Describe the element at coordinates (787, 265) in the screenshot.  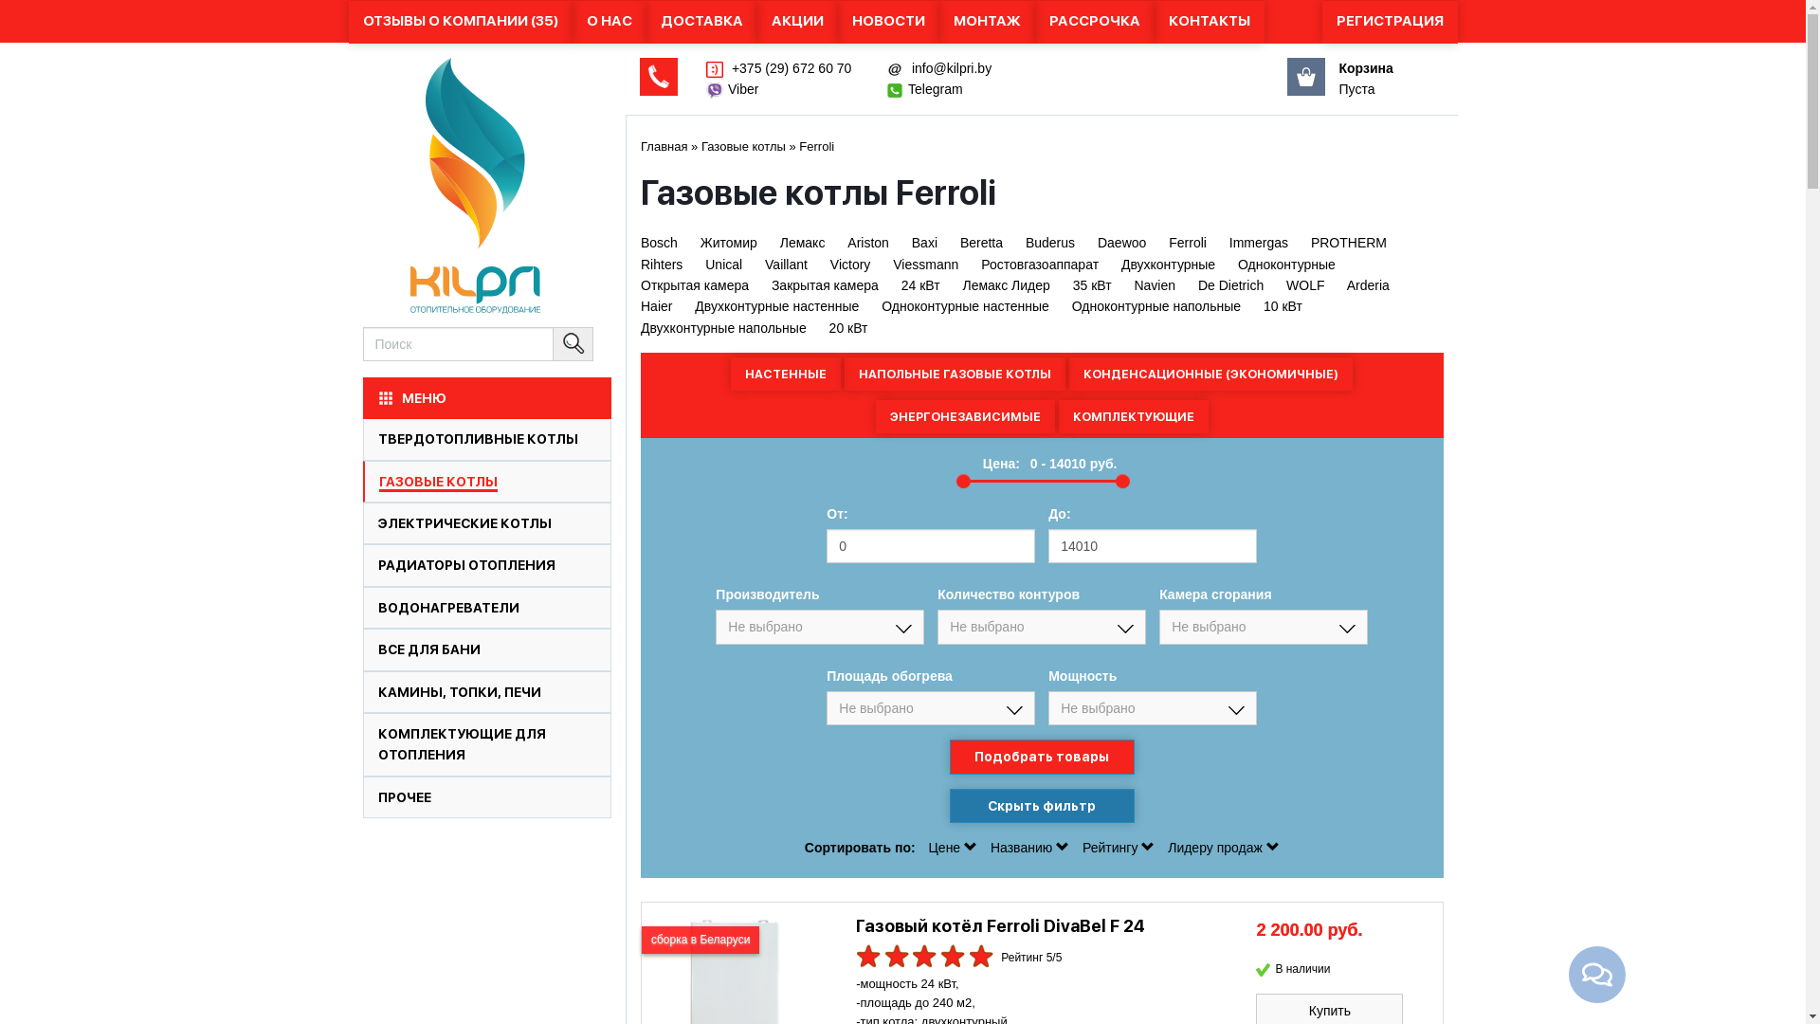
I see `Vaillant` at that location.